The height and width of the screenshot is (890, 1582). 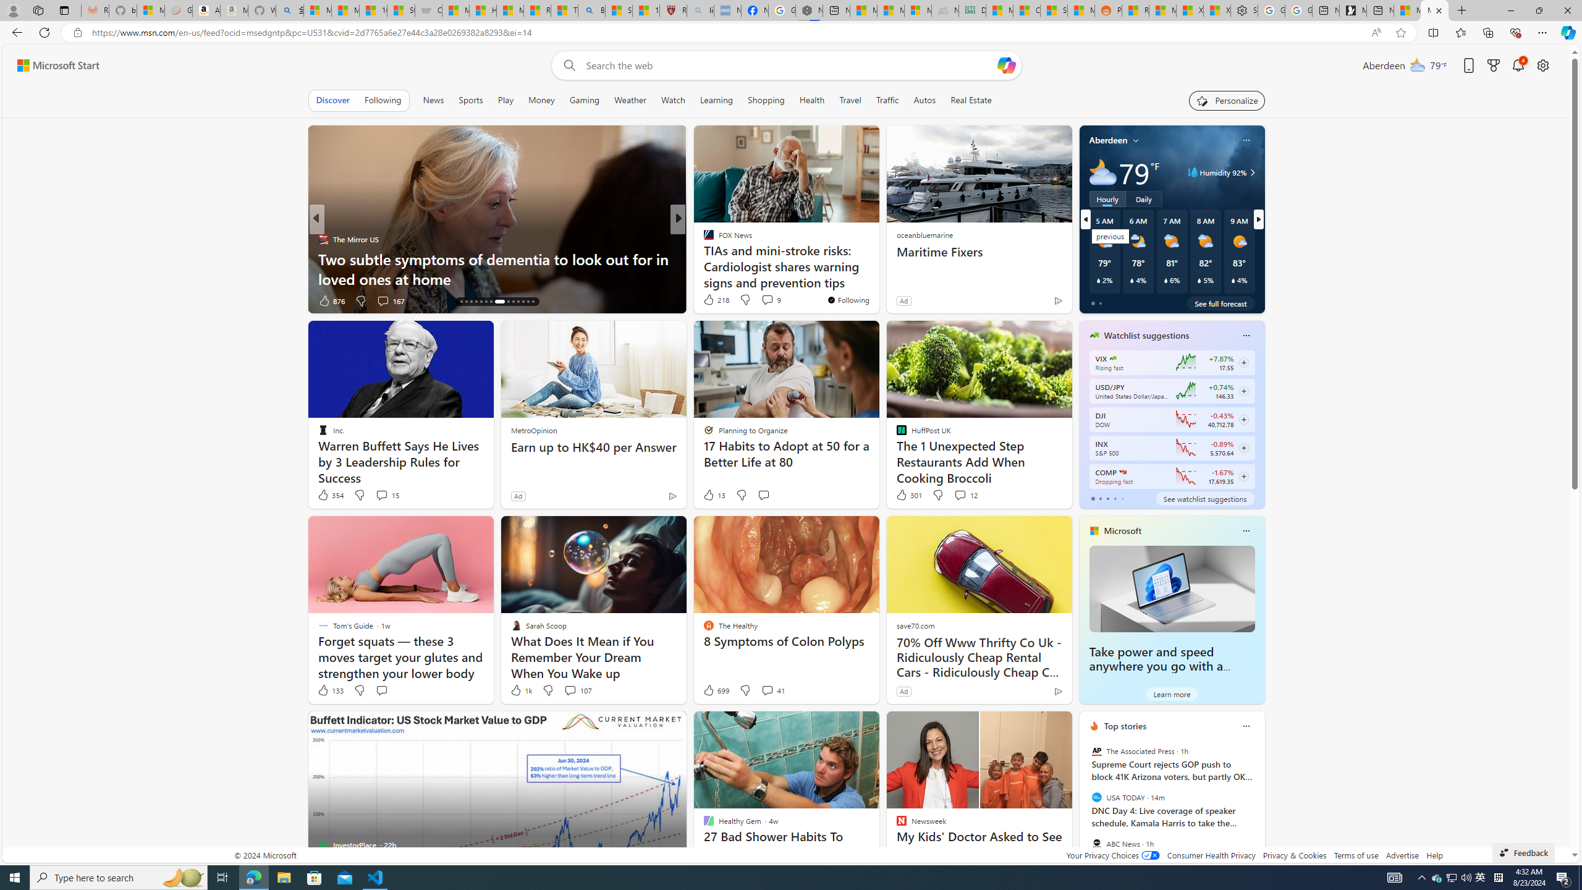 I want to click on 12 Popular Science Lies that Must be Corrected, so click(x=645, y=11).